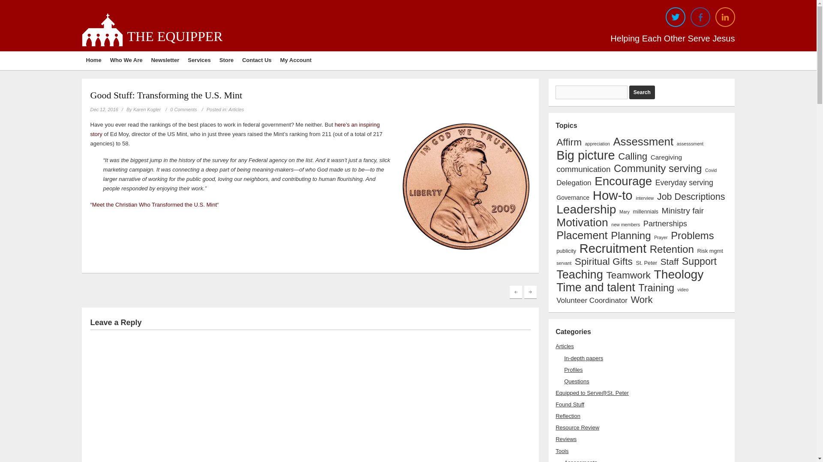  I want to click on THE EQUIPPER, so click(174, 36).